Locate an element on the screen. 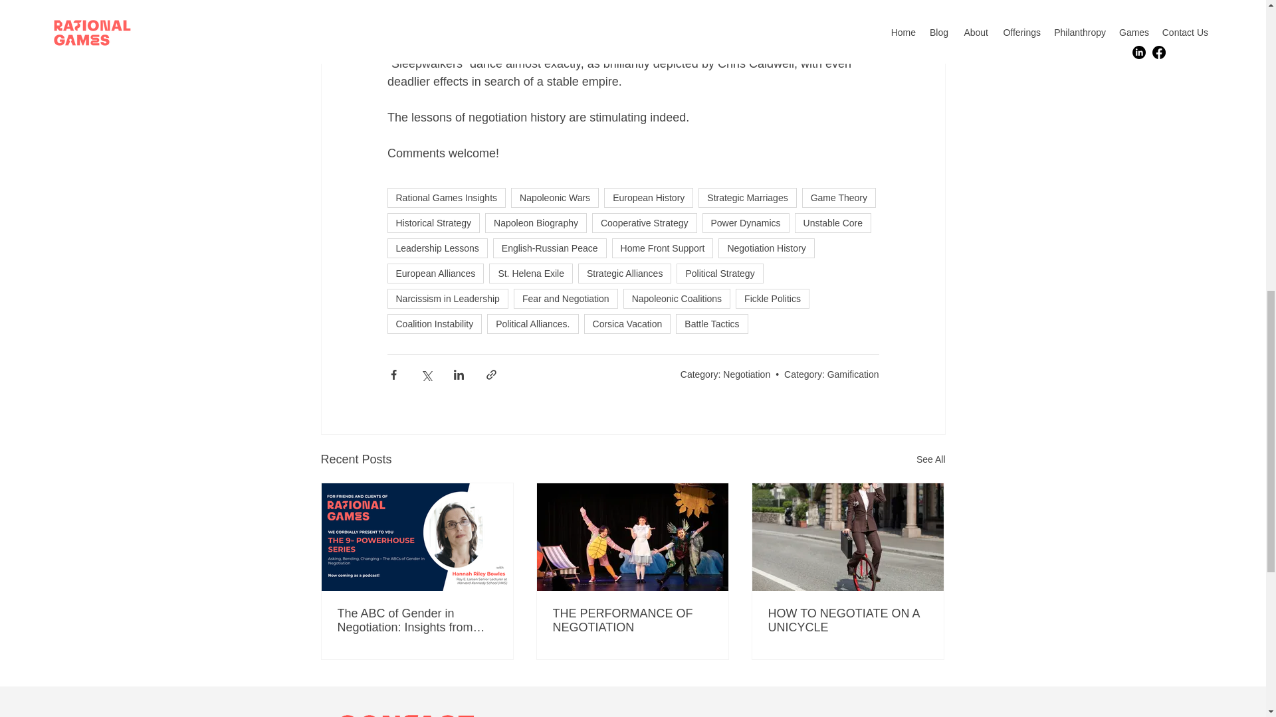  European Alliances is located at coordinates (435, 274).